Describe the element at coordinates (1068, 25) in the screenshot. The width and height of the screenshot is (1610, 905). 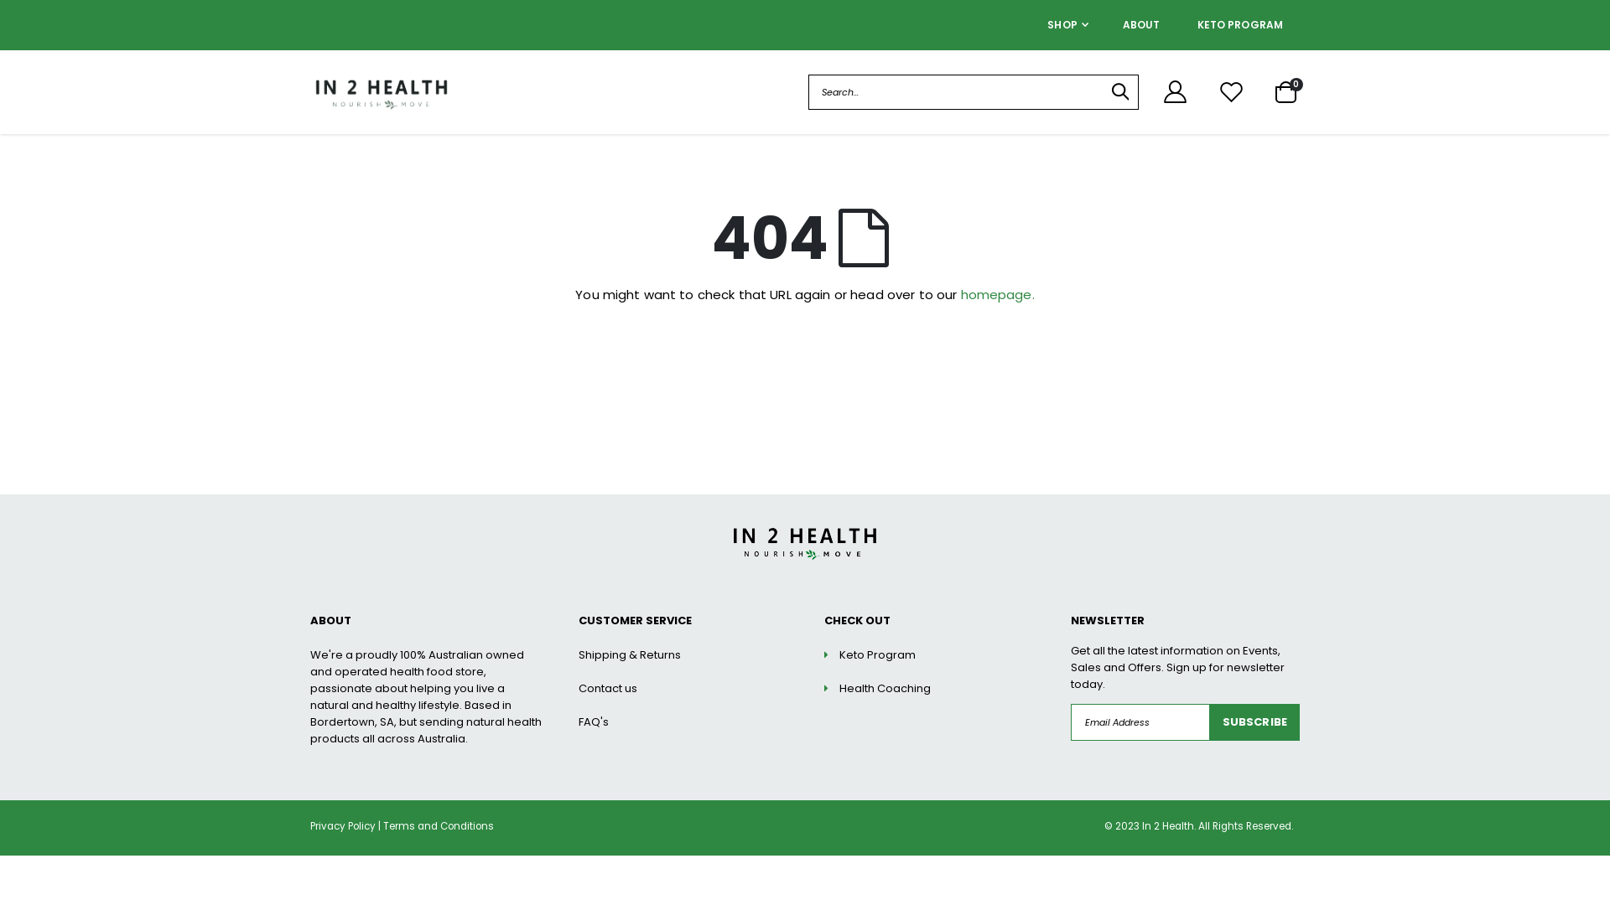
I see `SHOP` at that location.